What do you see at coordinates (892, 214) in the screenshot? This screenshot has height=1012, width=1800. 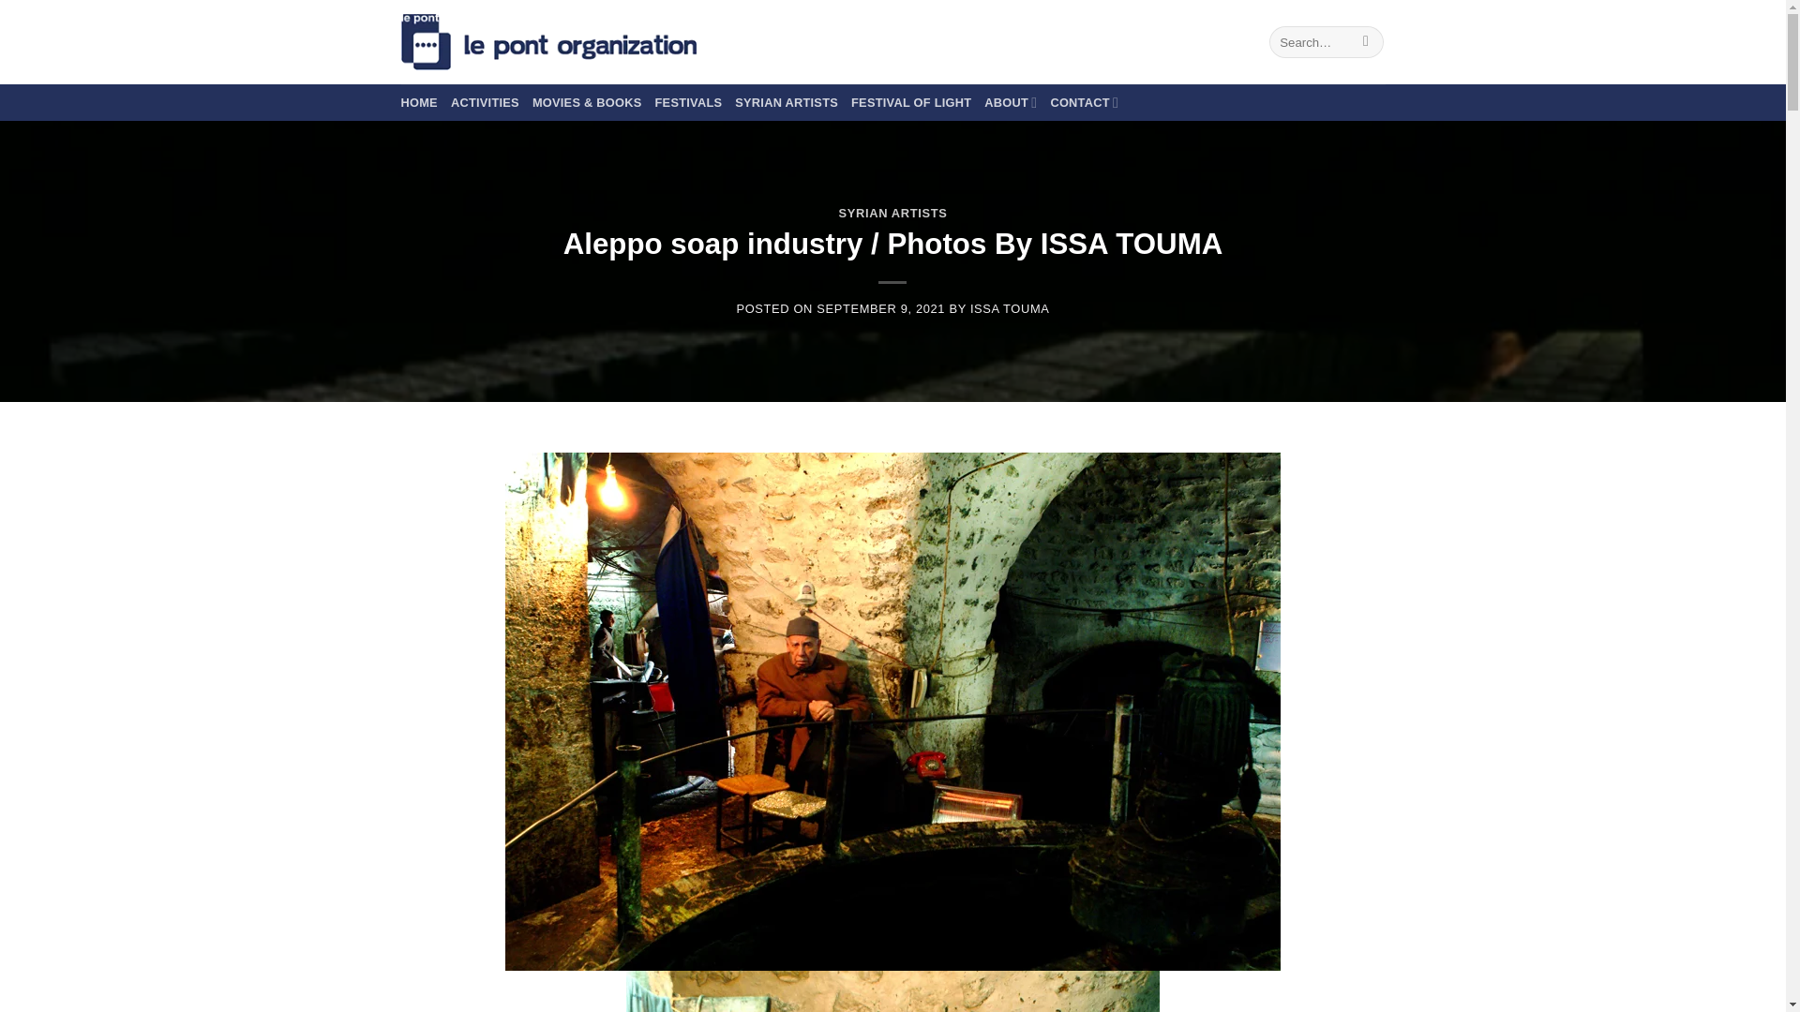 I see `SYRIAN ARTISTS` at bounding box center [892, 214].